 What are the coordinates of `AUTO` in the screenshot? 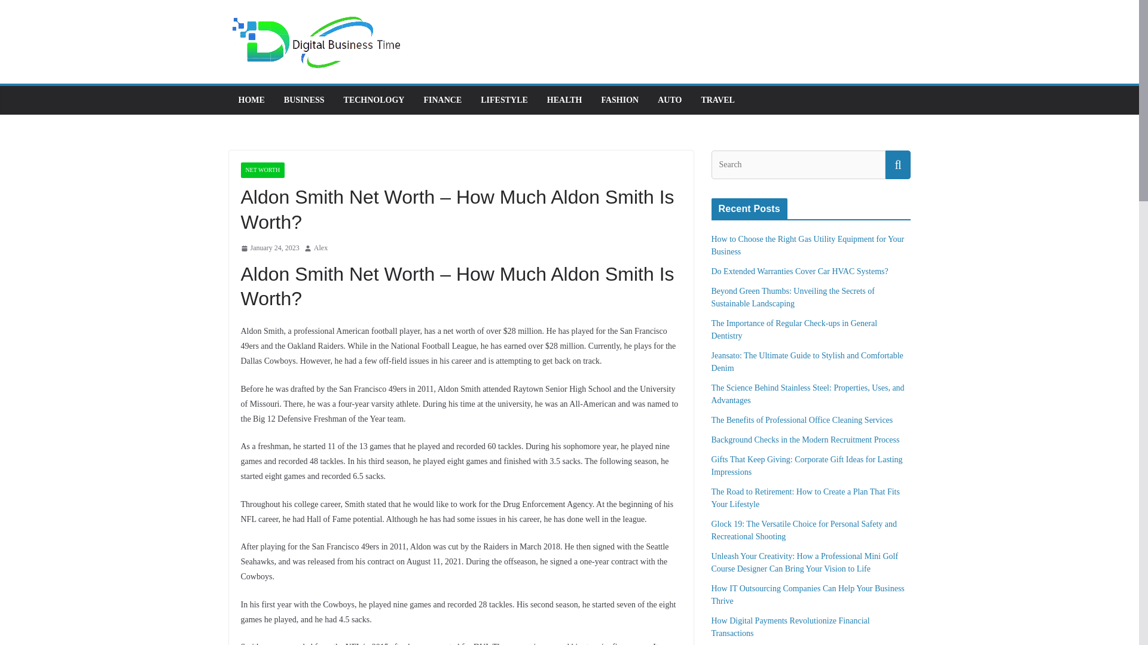 It's located at (670, 100).